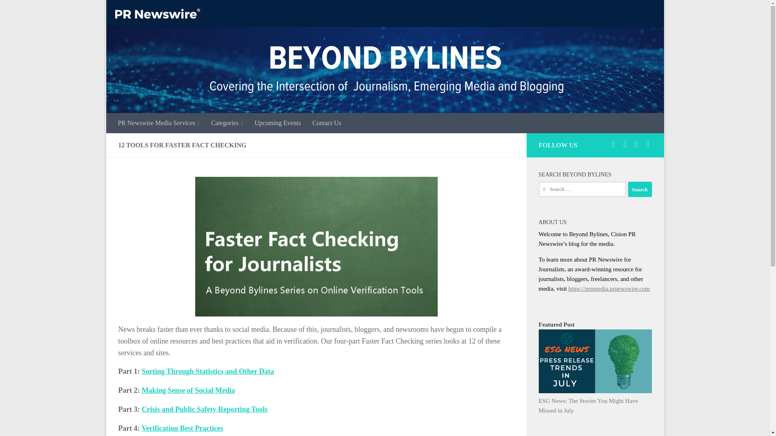 The width and height of the screenshot is (776, 436). I want to click on Categories, so click(227, 123).